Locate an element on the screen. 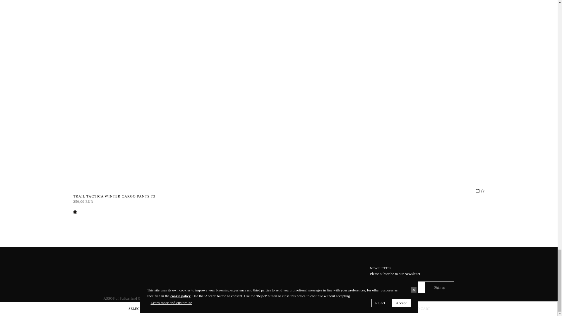  Add to Wishlist is located at coordinates (482, 190).